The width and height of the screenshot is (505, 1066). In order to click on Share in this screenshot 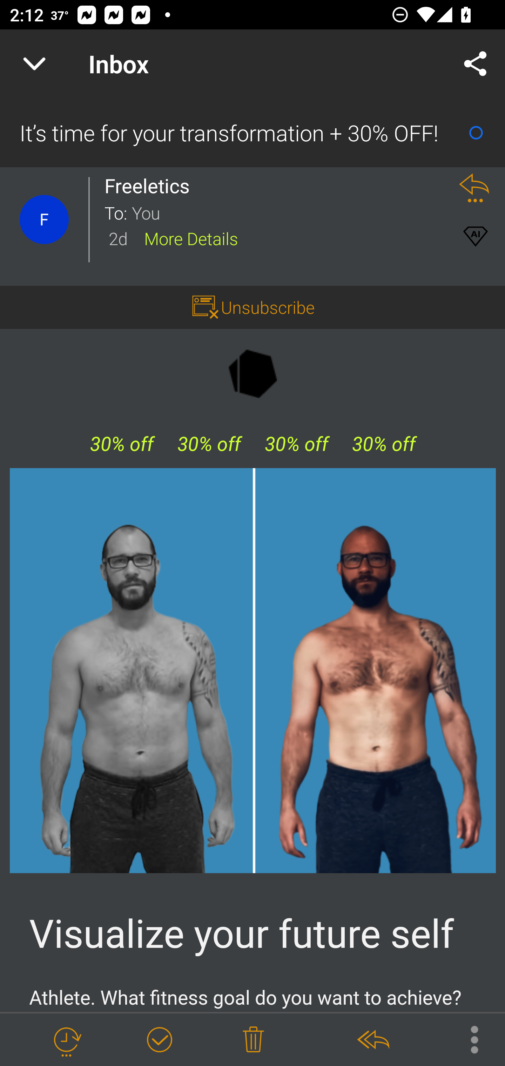, I will do `click(476, 64)`.